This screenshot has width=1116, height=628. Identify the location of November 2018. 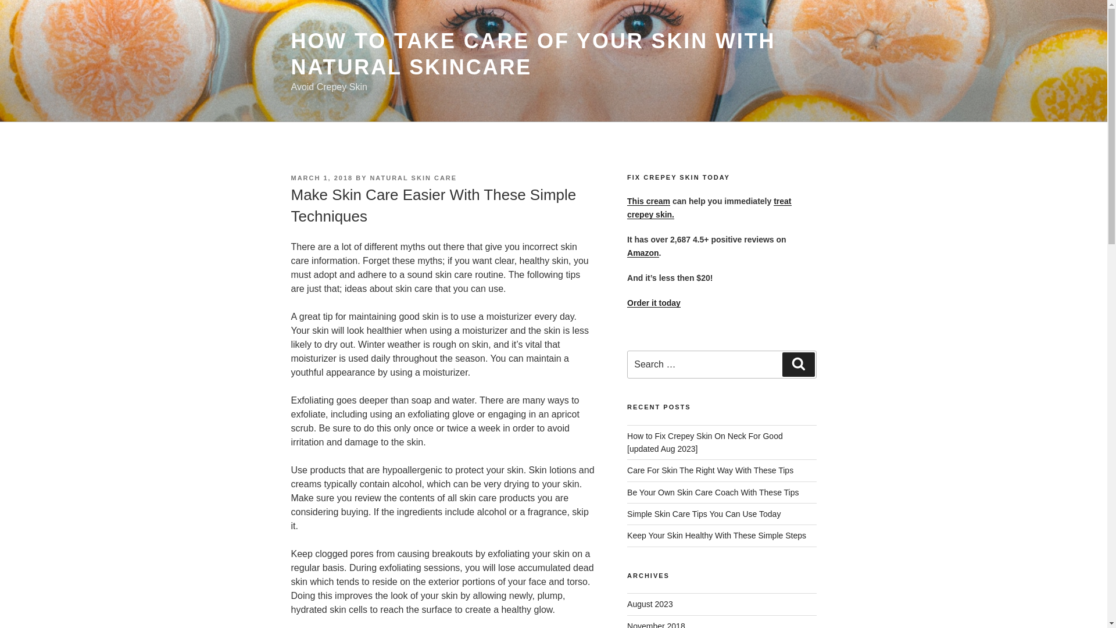
(656, 625).